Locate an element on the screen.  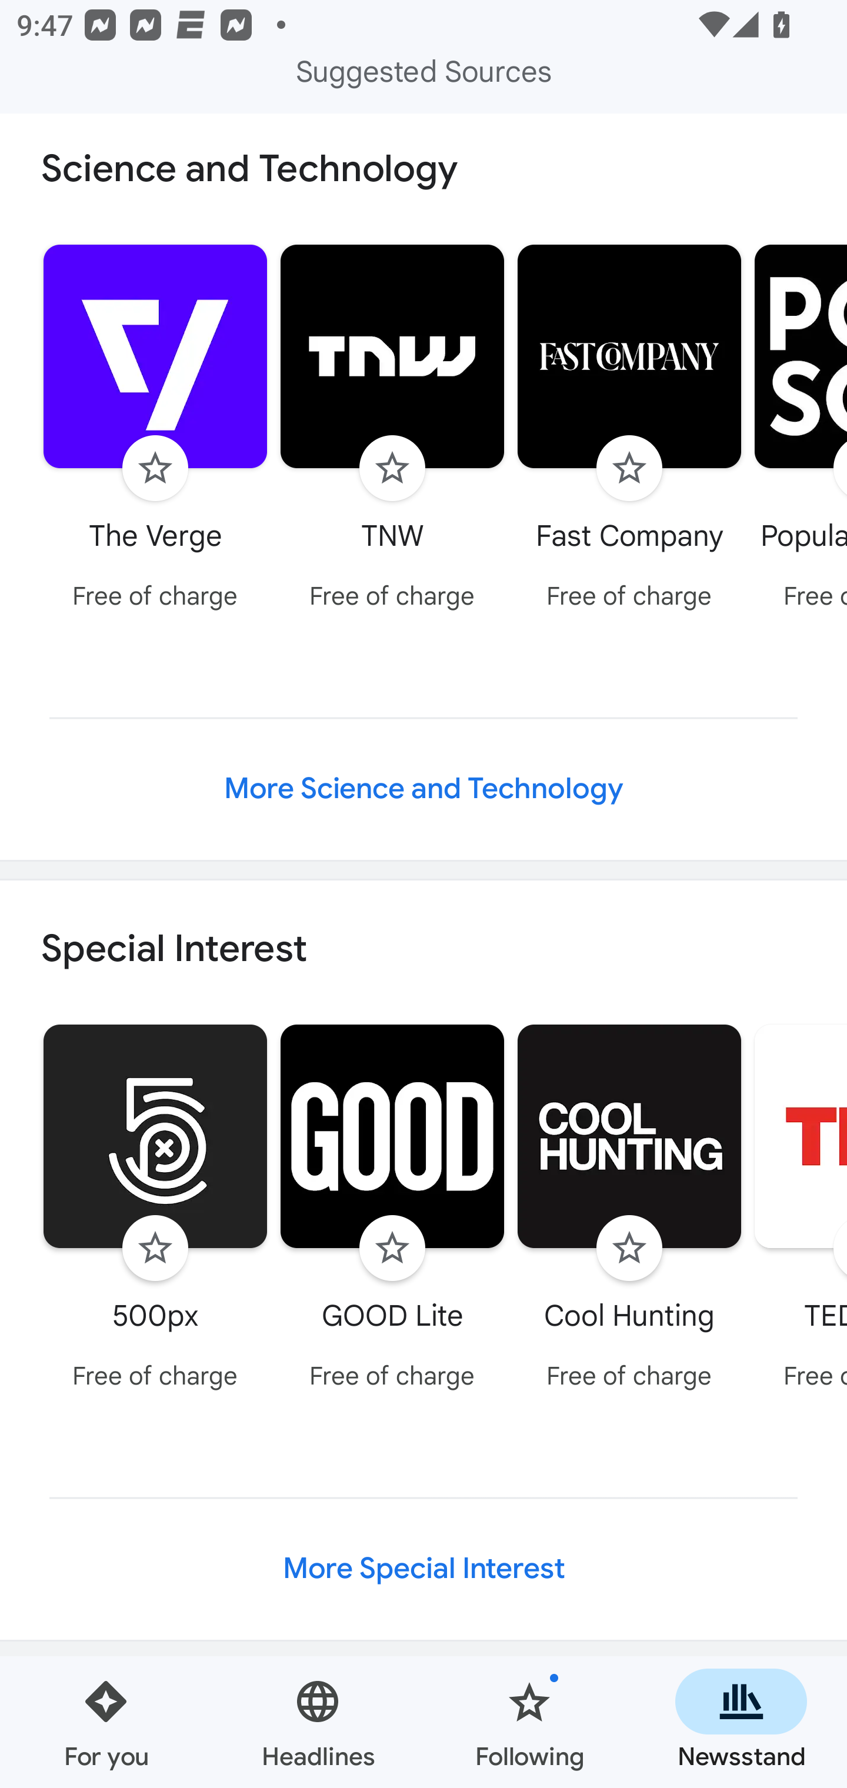
More Special Interest is located at coordinates (423, 1569).